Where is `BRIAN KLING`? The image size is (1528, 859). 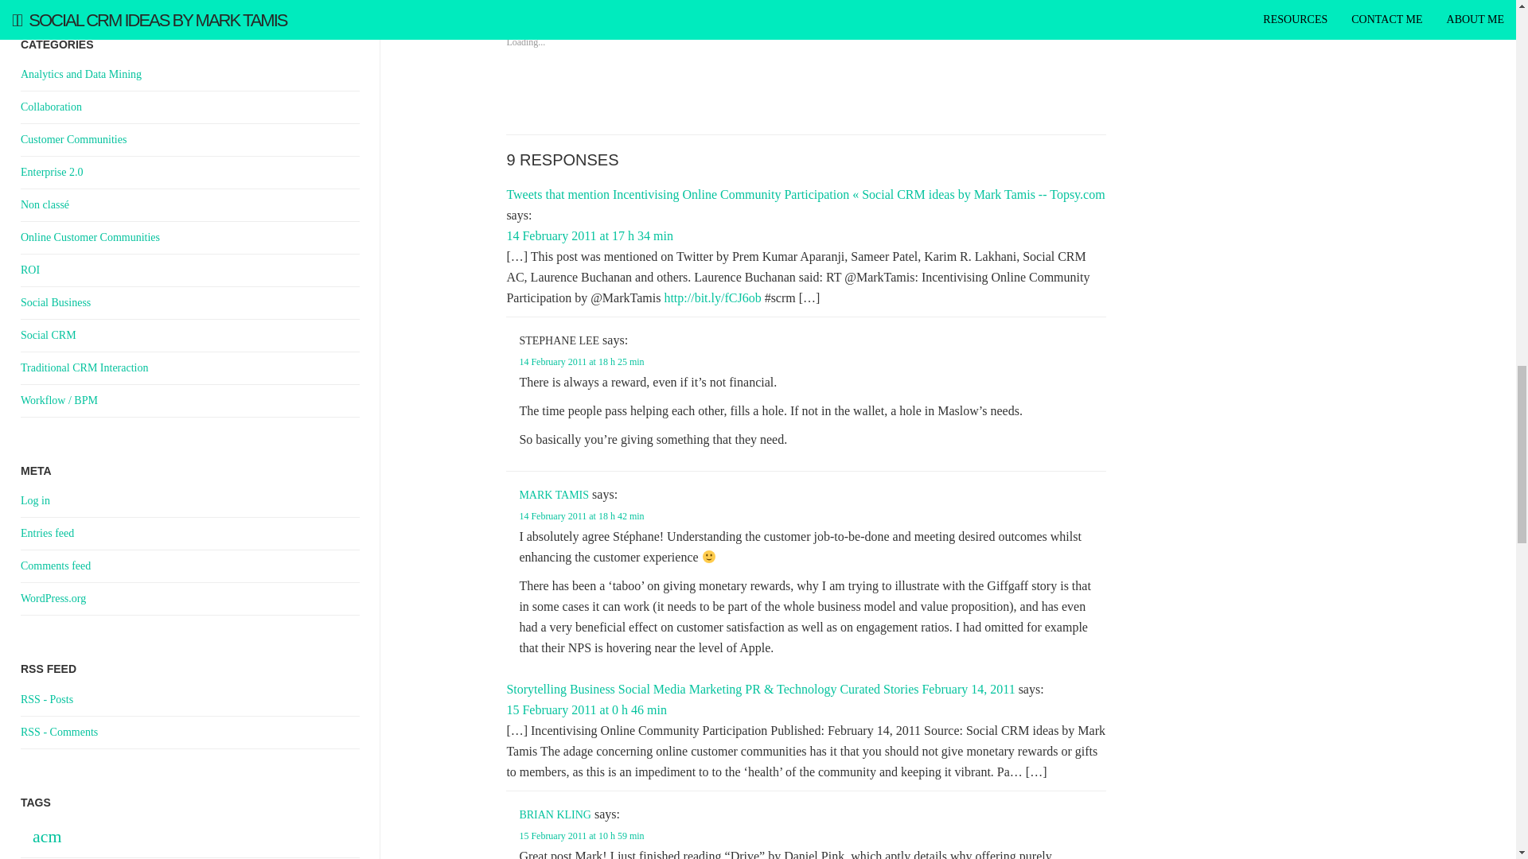 BRIAN KLING is located at coordinates (555, 814).